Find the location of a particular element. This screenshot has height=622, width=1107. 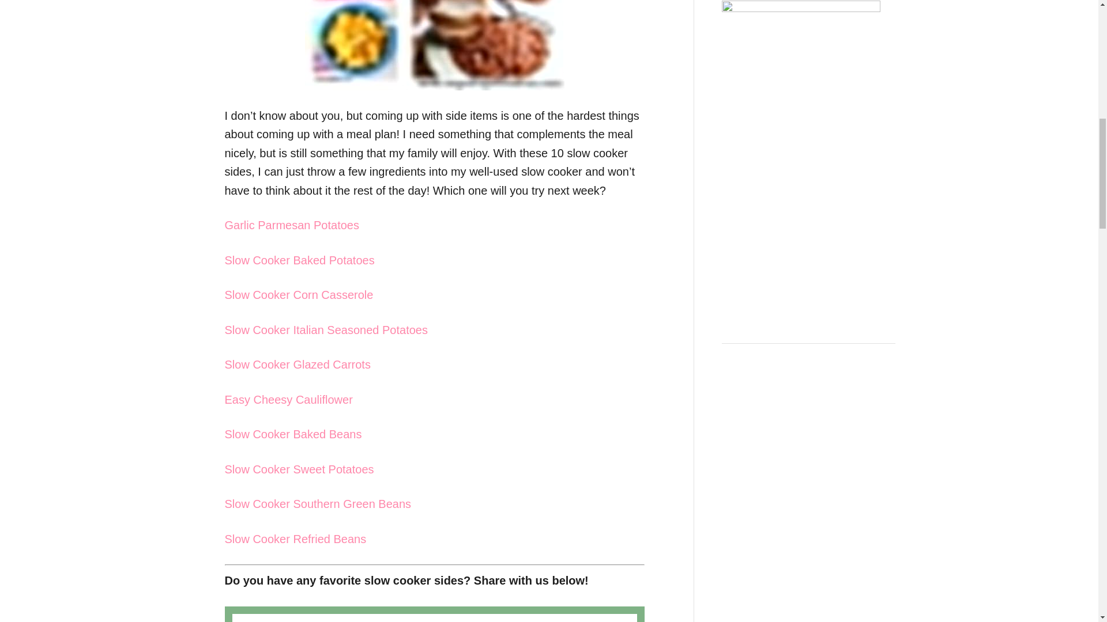

Slow Cooker Refried Beans is located at coordinates (295, 539).